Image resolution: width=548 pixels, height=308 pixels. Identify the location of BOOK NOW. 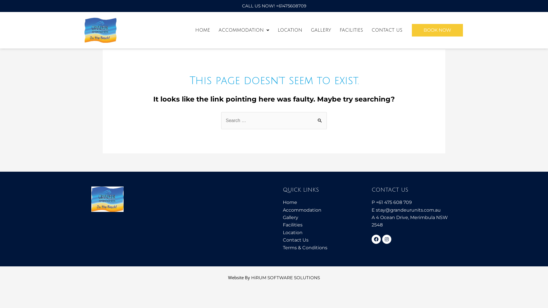
(437, 30).